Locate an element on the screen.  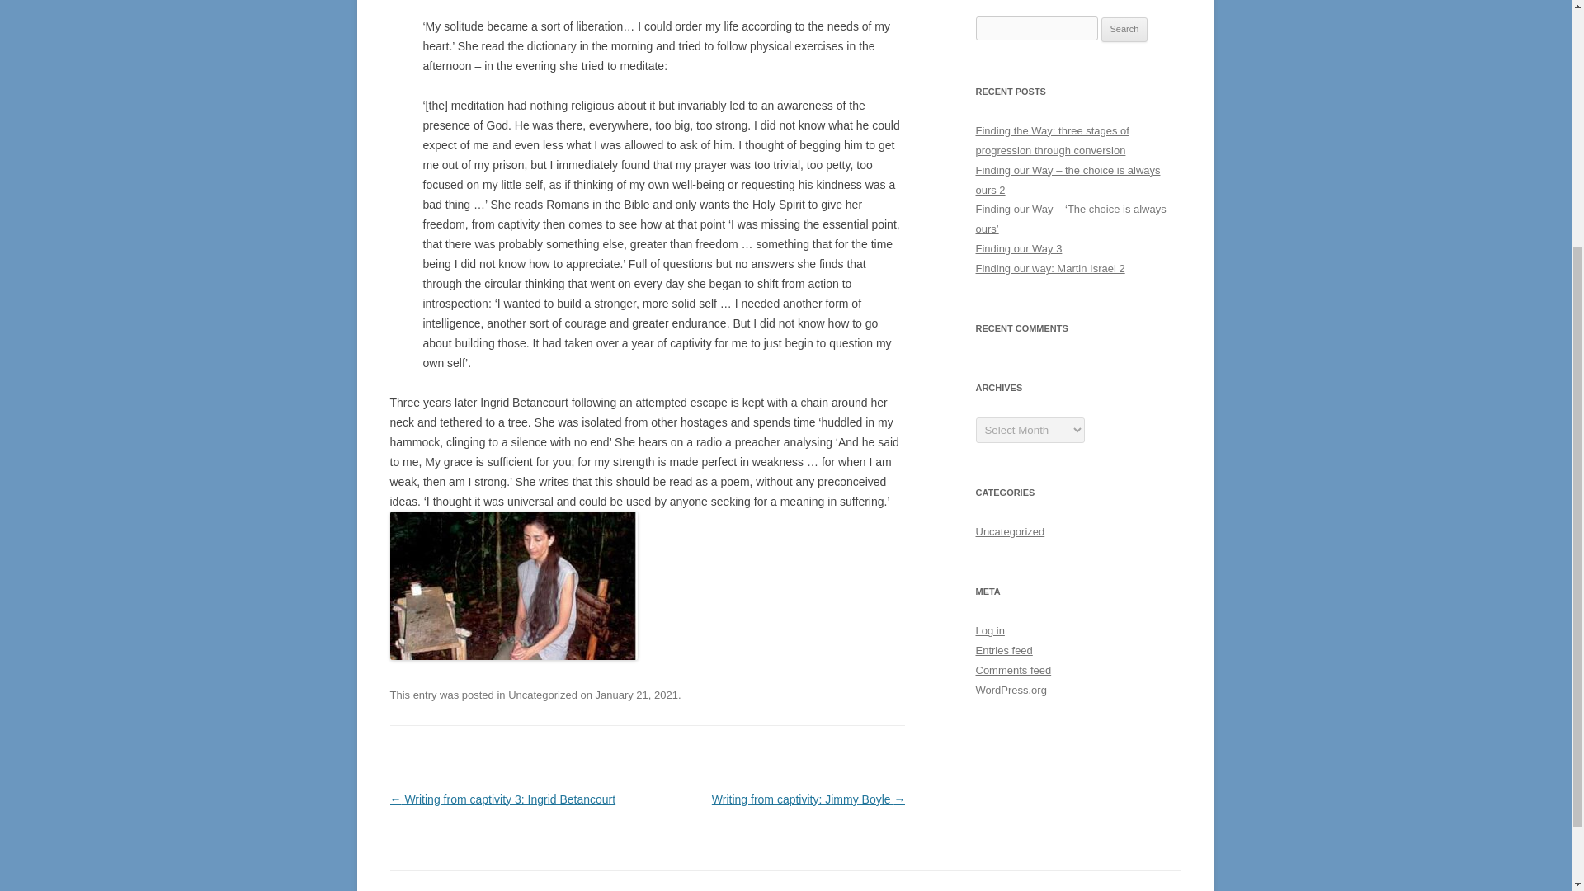
Search is located at coordinates (1124, 29).